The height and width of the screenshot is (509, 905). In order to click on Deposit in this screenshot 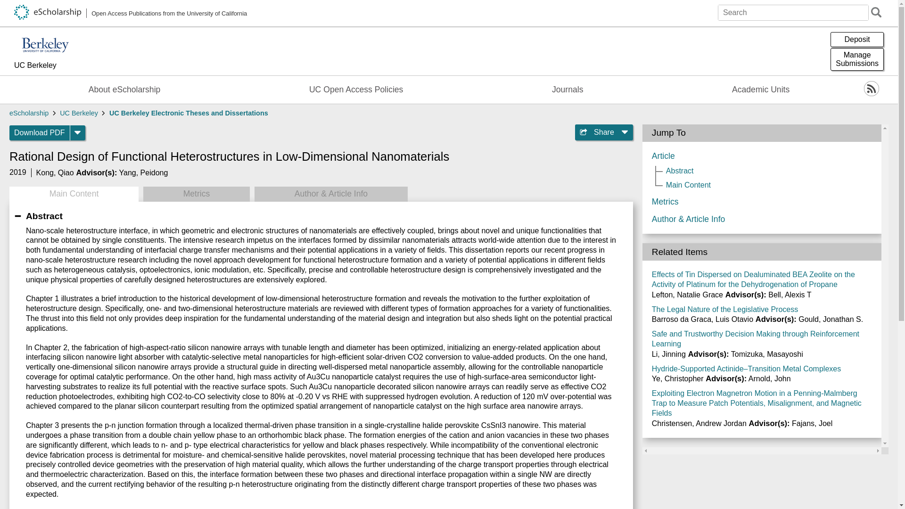, I will do `click(131, 13)`.